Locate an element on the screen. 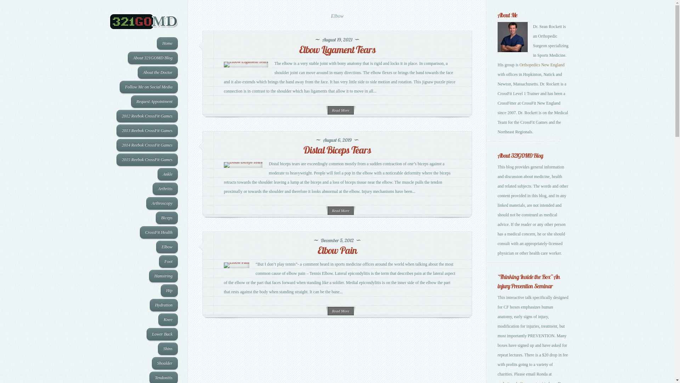  Biceps is located at coordinates (167, 218).